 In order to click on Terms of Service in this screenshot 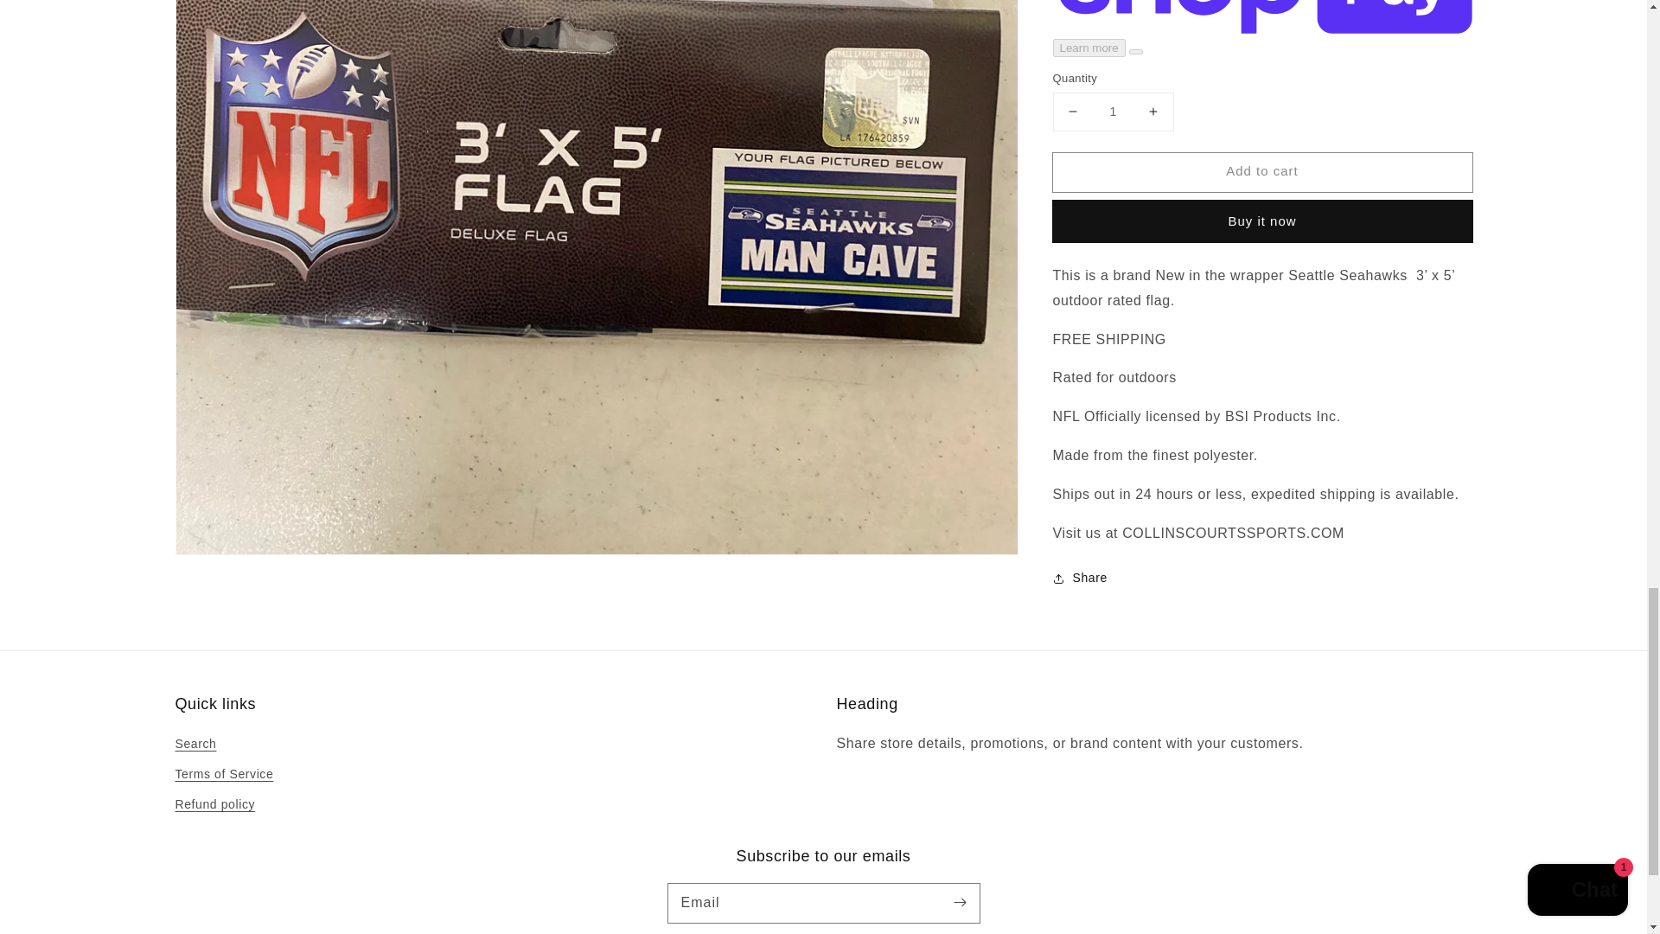, I will do `click(223, 774)`.